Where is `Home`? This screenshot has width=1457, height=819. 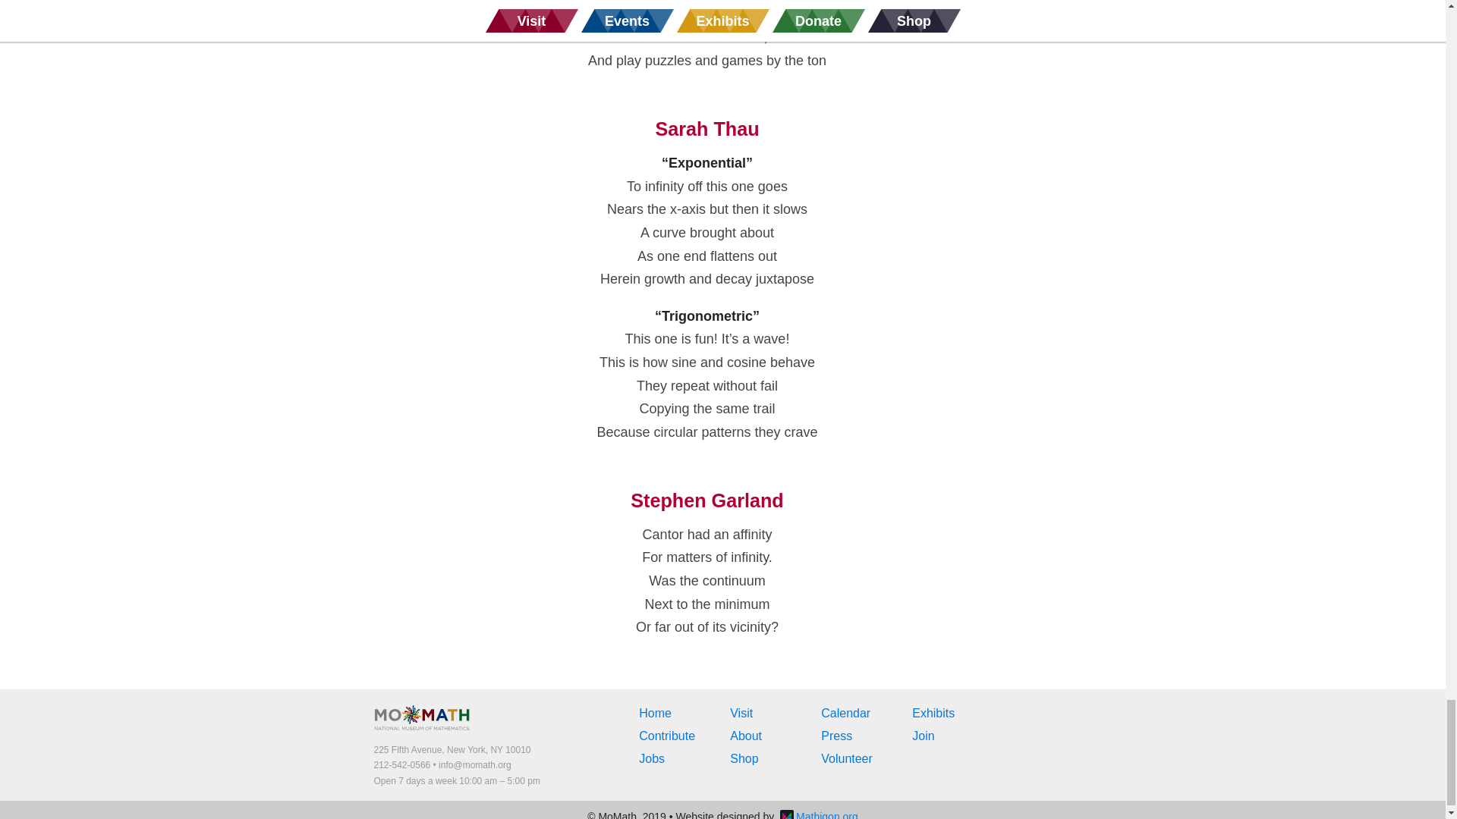
Home is located at coordinates (656, 713).